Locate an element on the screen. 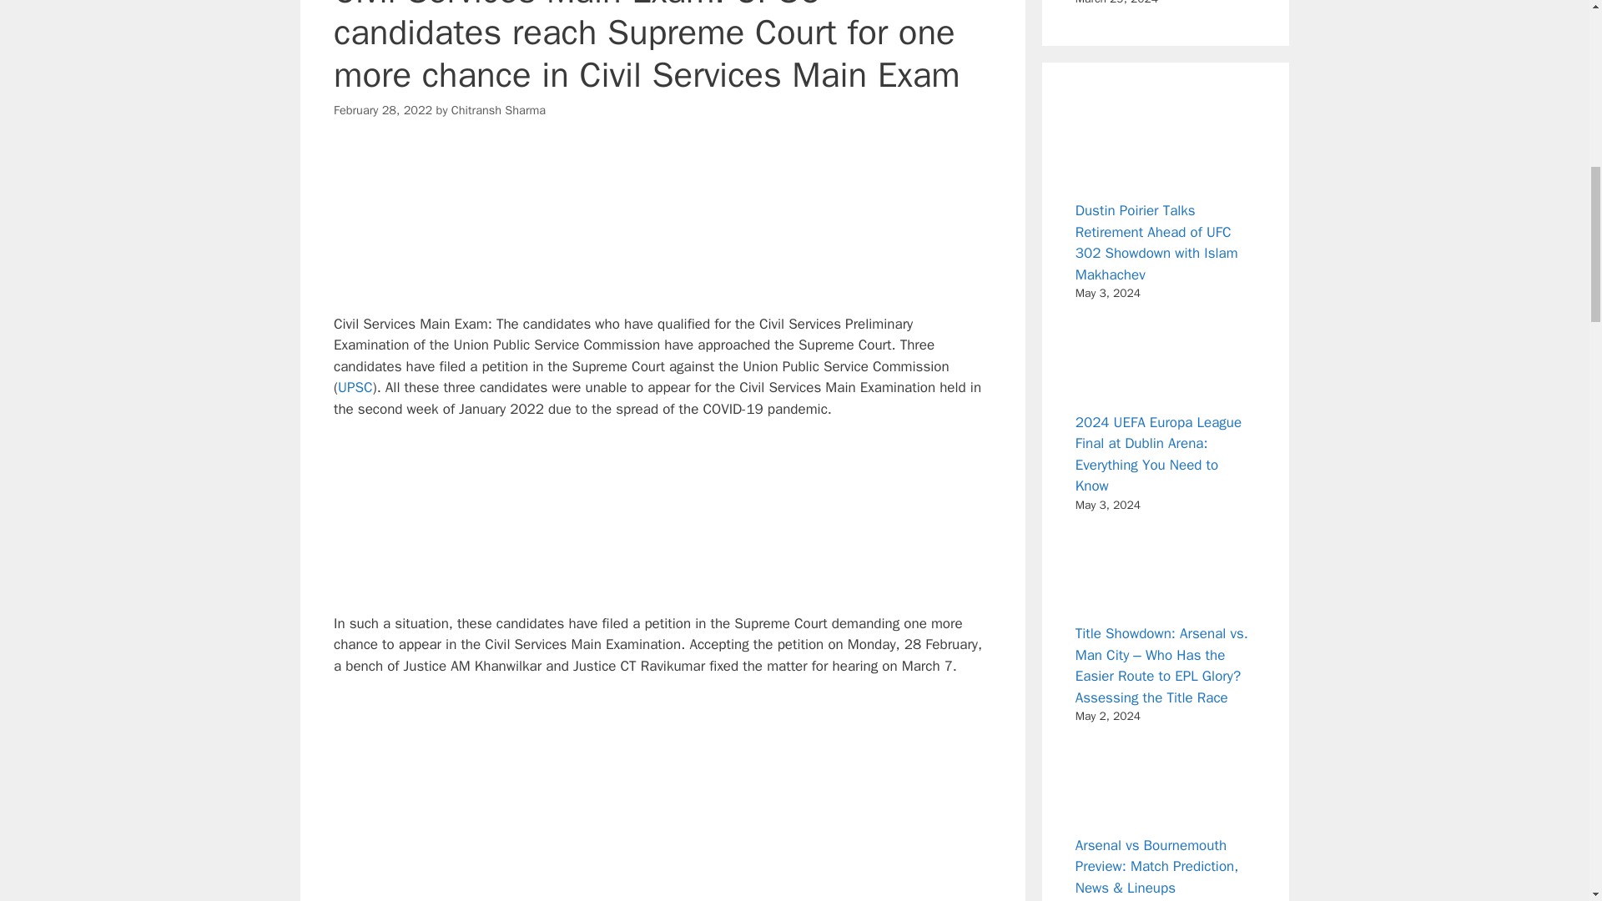  View all posts by Chitransh Sharma is located at coordinates (499, 110).